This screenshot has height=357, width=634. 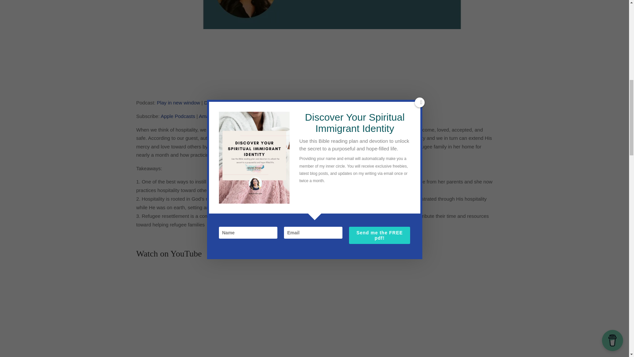 What do you see at coordinates (215, 102) in the screenshot?
I see `Download` at bounding box center [215, 102].